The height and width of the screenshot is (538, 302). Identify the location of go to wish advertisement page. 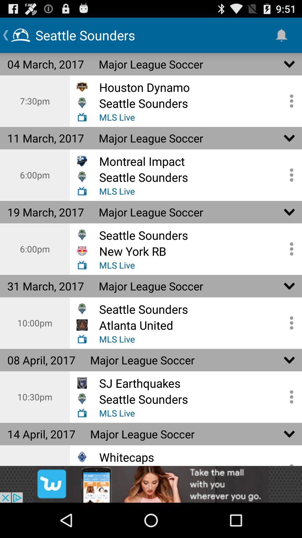
(151, 484).